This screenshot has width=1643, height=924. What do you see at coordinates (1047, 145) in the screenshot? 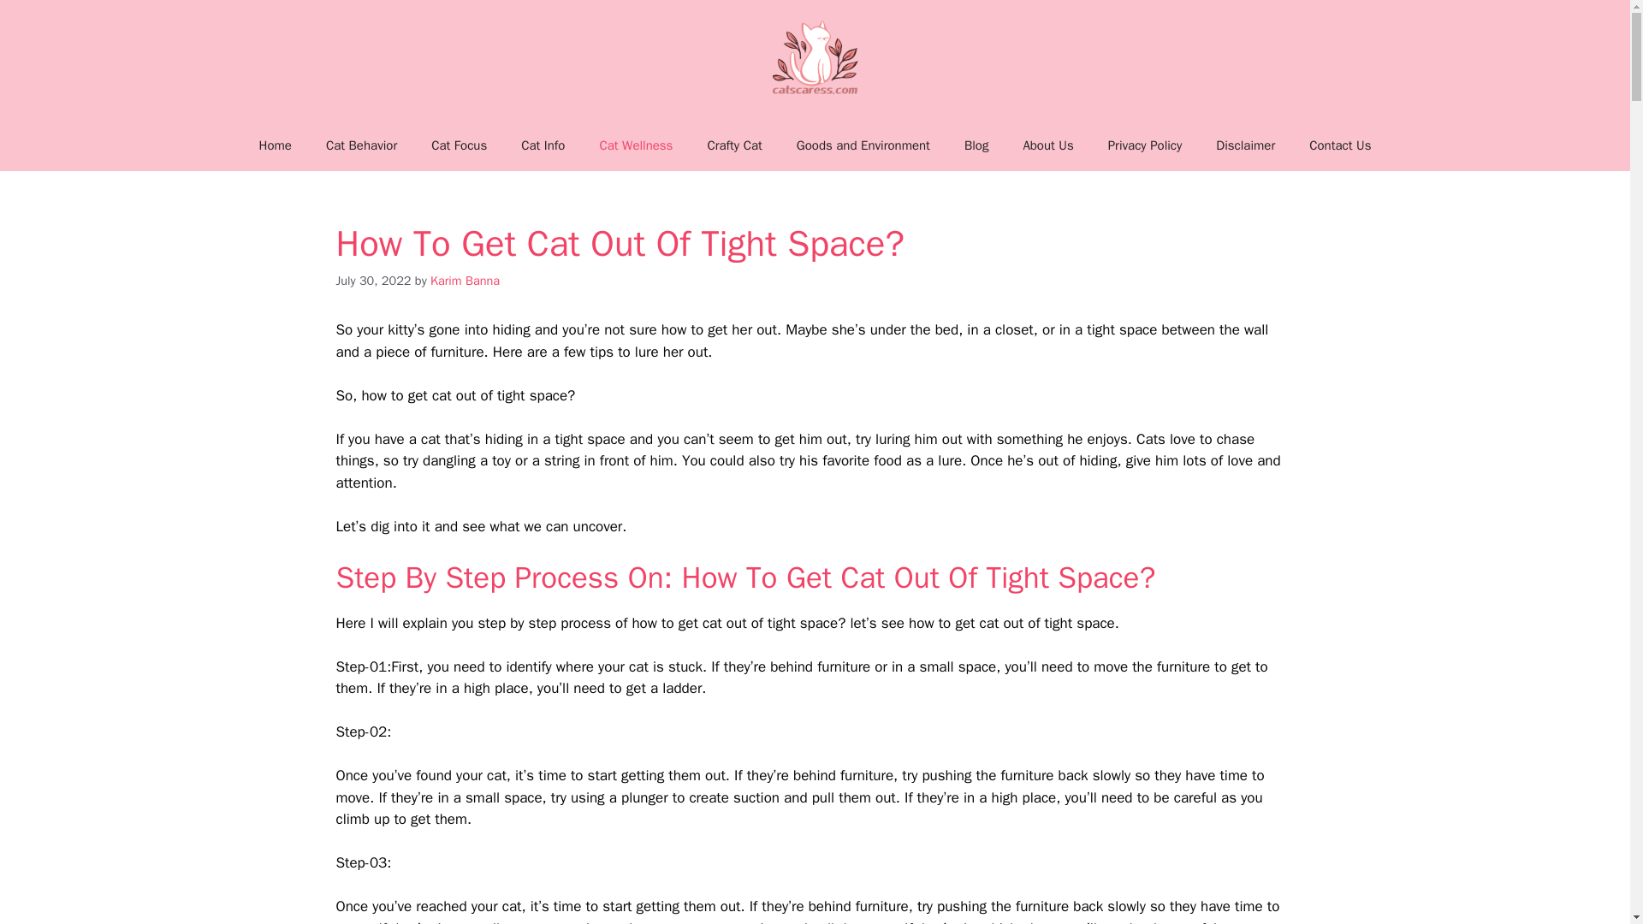
I see `About Us` at bounding box center [1047, 145].